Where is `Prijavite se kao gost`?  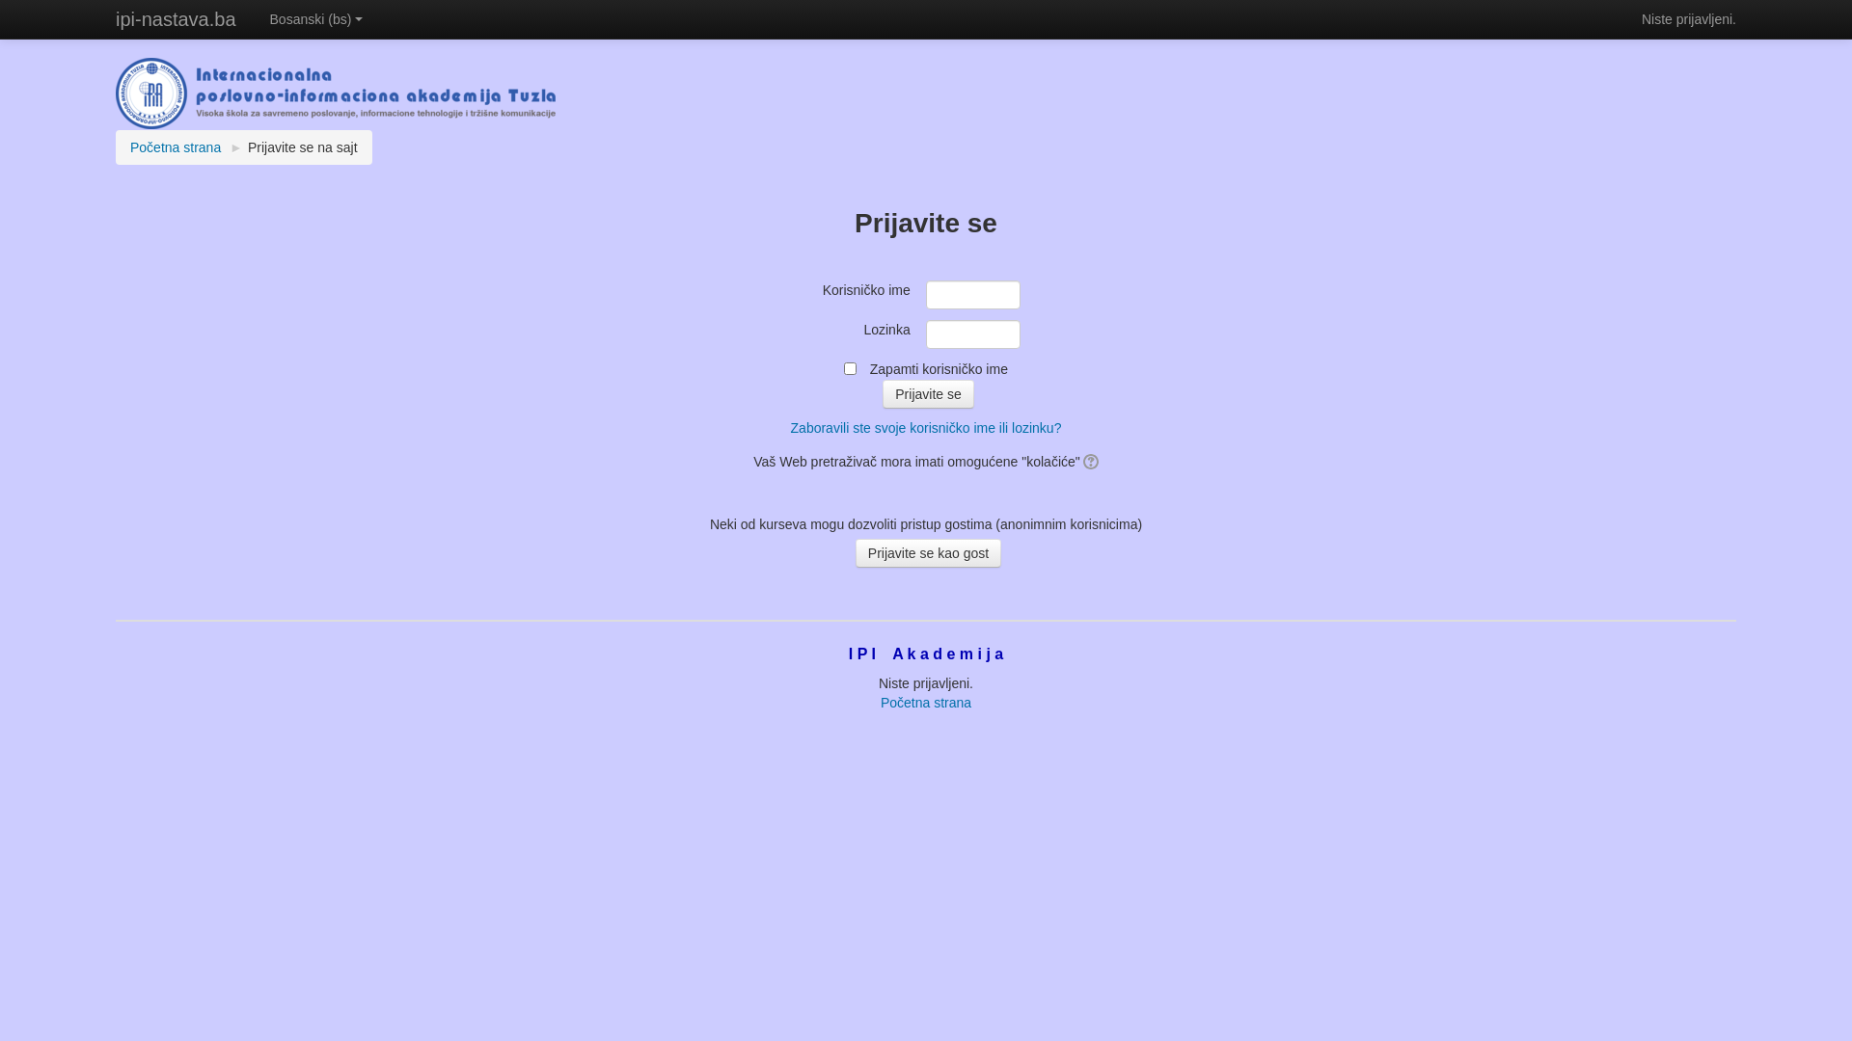 Prijavite se kao gost is located at coordinates (928, 553).